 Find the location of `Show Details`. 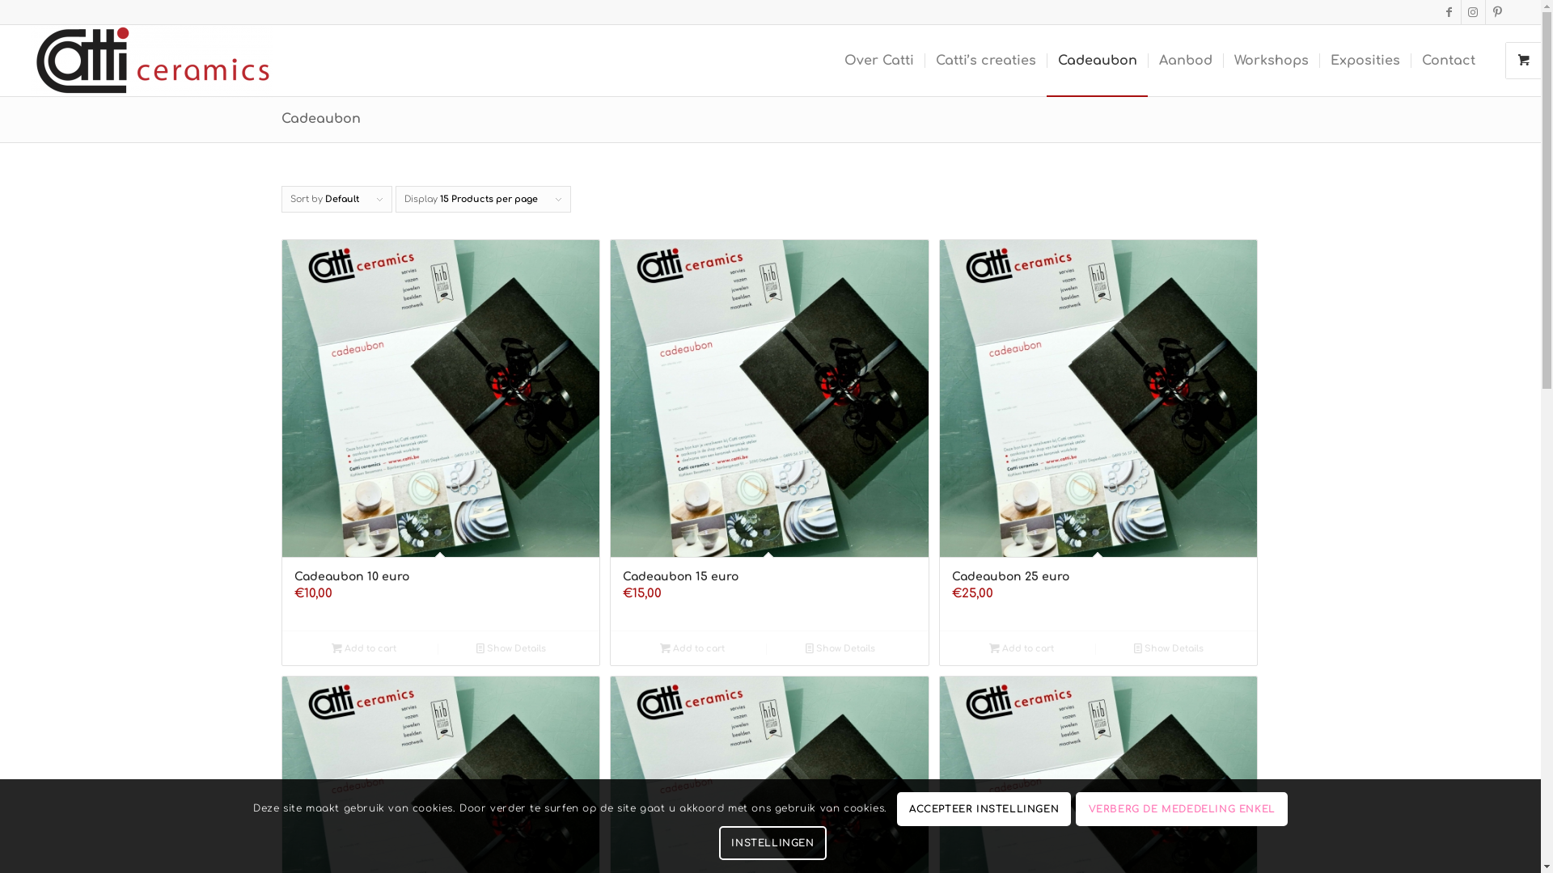

Show Details is located at coordinates (841, 648).